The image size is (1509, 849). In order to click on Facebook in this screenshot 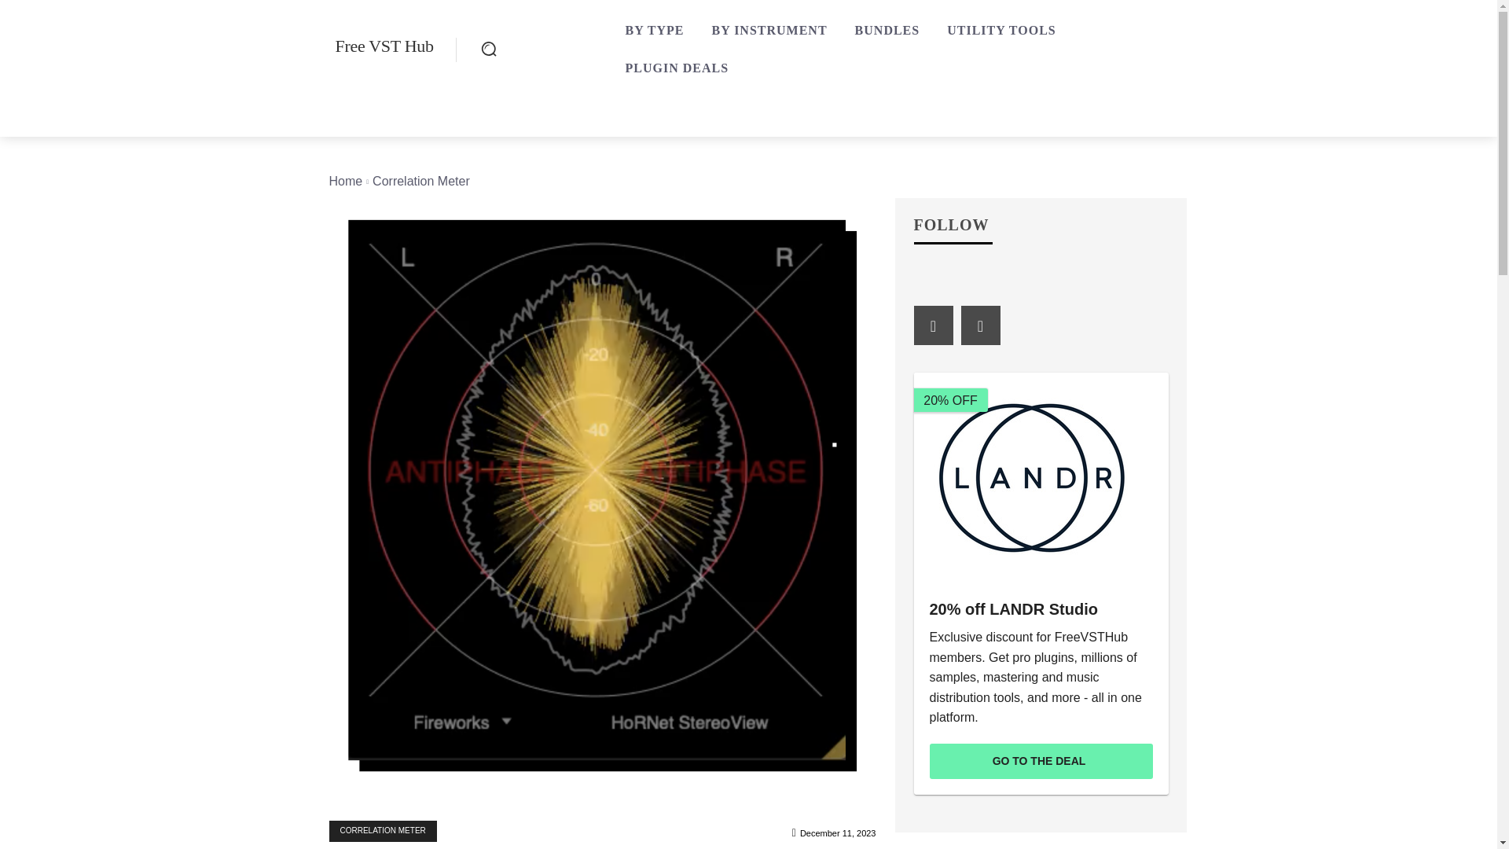, I will do `click(932, 325)`.